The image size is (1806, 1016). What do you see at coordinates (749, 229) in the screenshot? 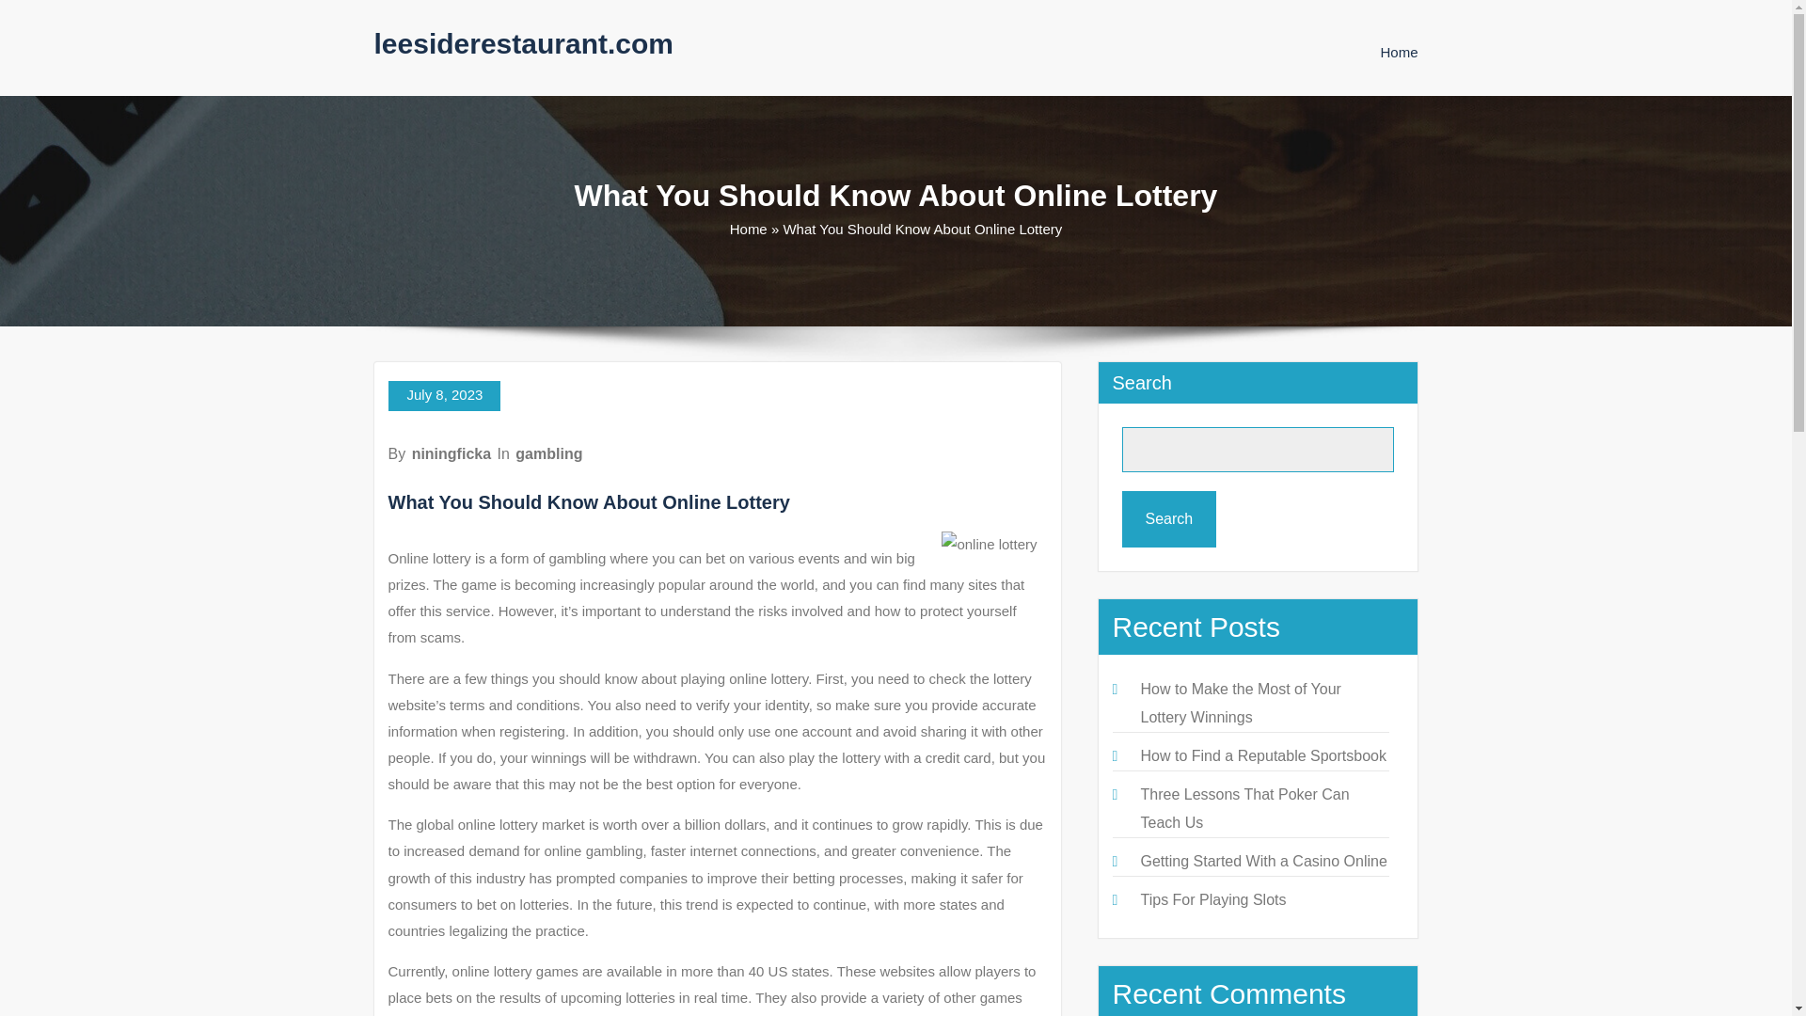
I see `Home` at bounding box center [749, 229].